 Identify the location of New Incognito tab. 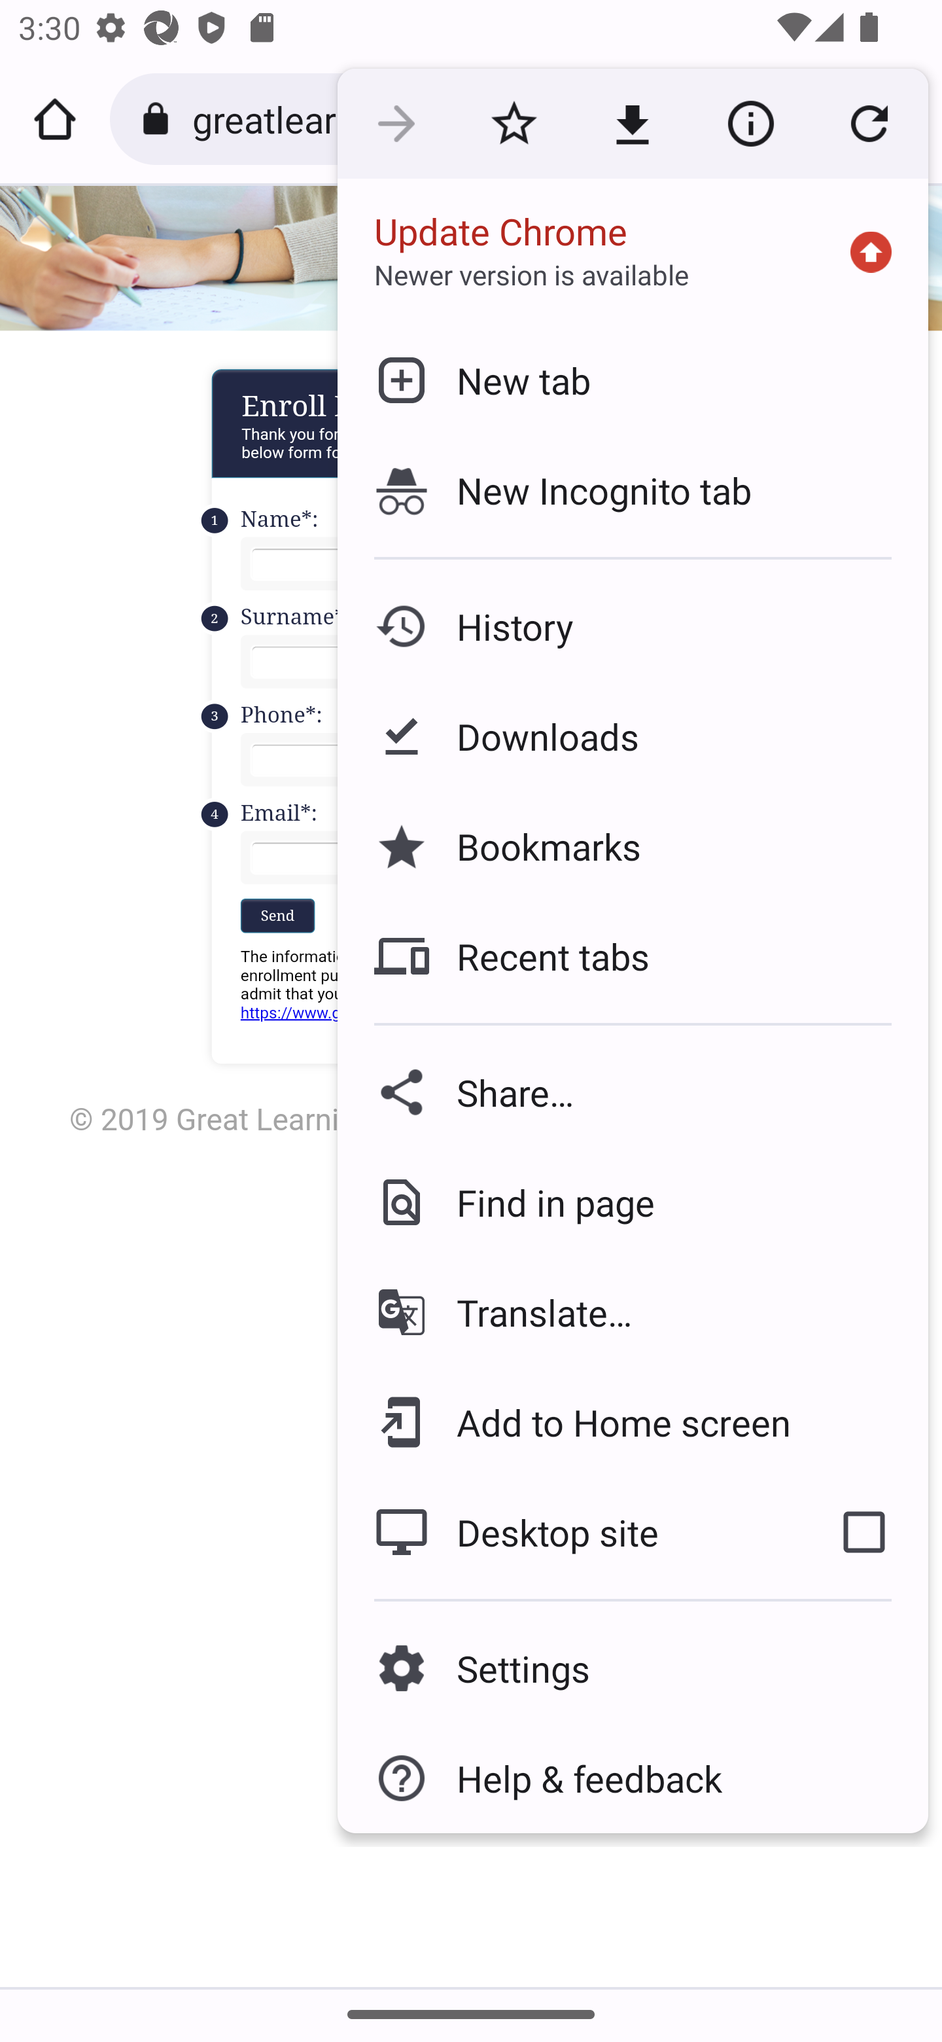
(632, 490).